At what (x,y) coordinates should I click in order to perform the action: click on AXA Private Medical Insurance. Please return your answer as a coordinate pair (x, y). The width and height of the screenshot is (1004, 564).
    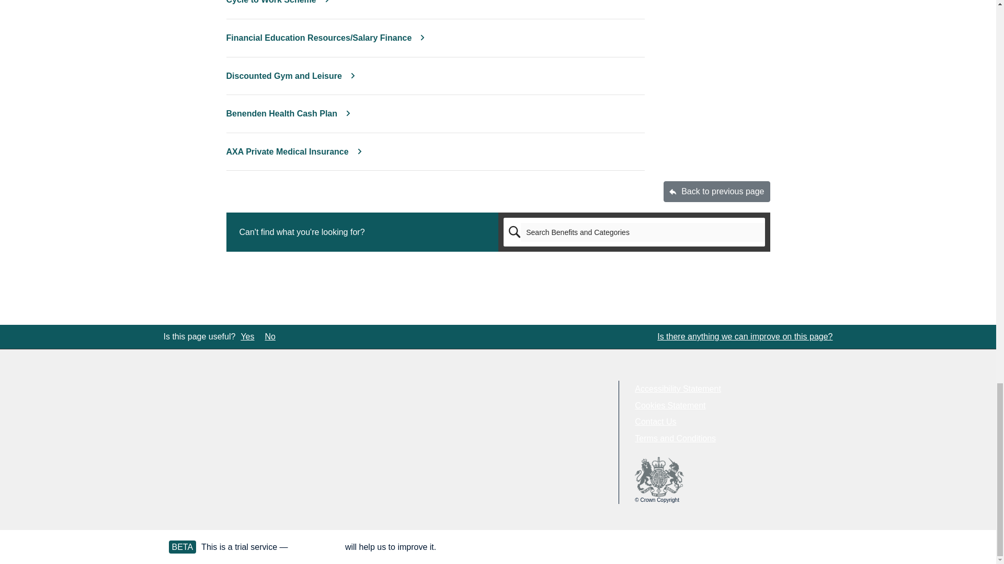
    Looking at the image, I should click on (295, 151).